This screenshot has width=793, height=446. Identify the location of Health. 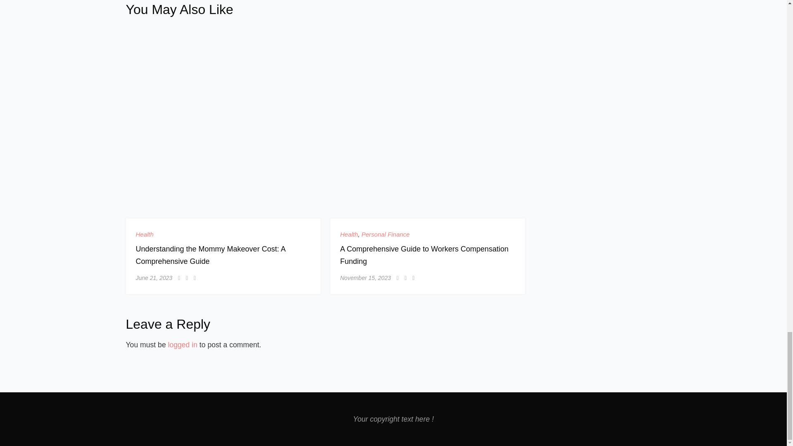
(349, 234).